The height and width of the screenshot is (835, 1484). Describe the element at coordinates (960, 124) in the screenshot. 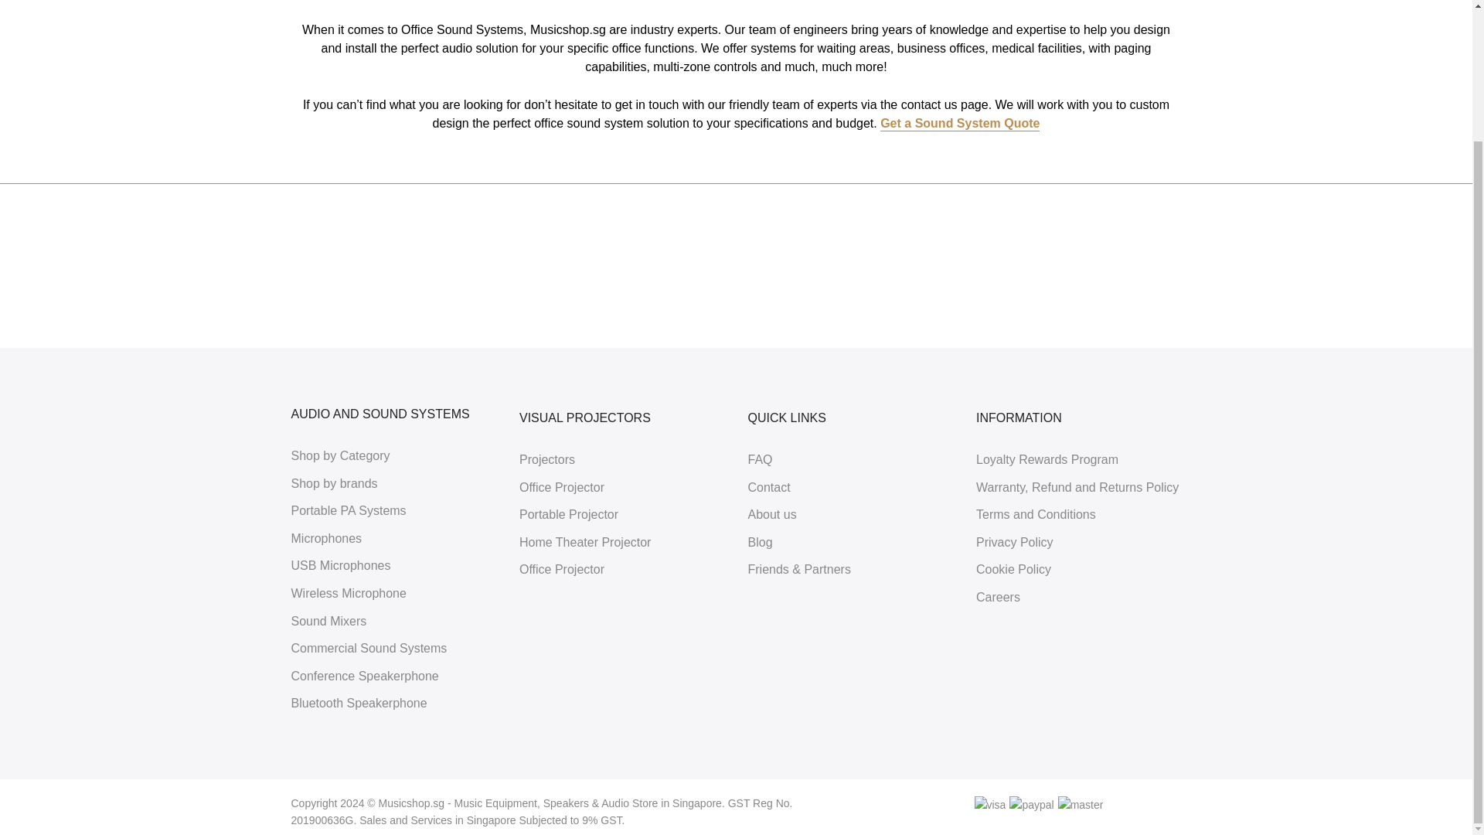

I see `Get a Sound System Quote` at that location.